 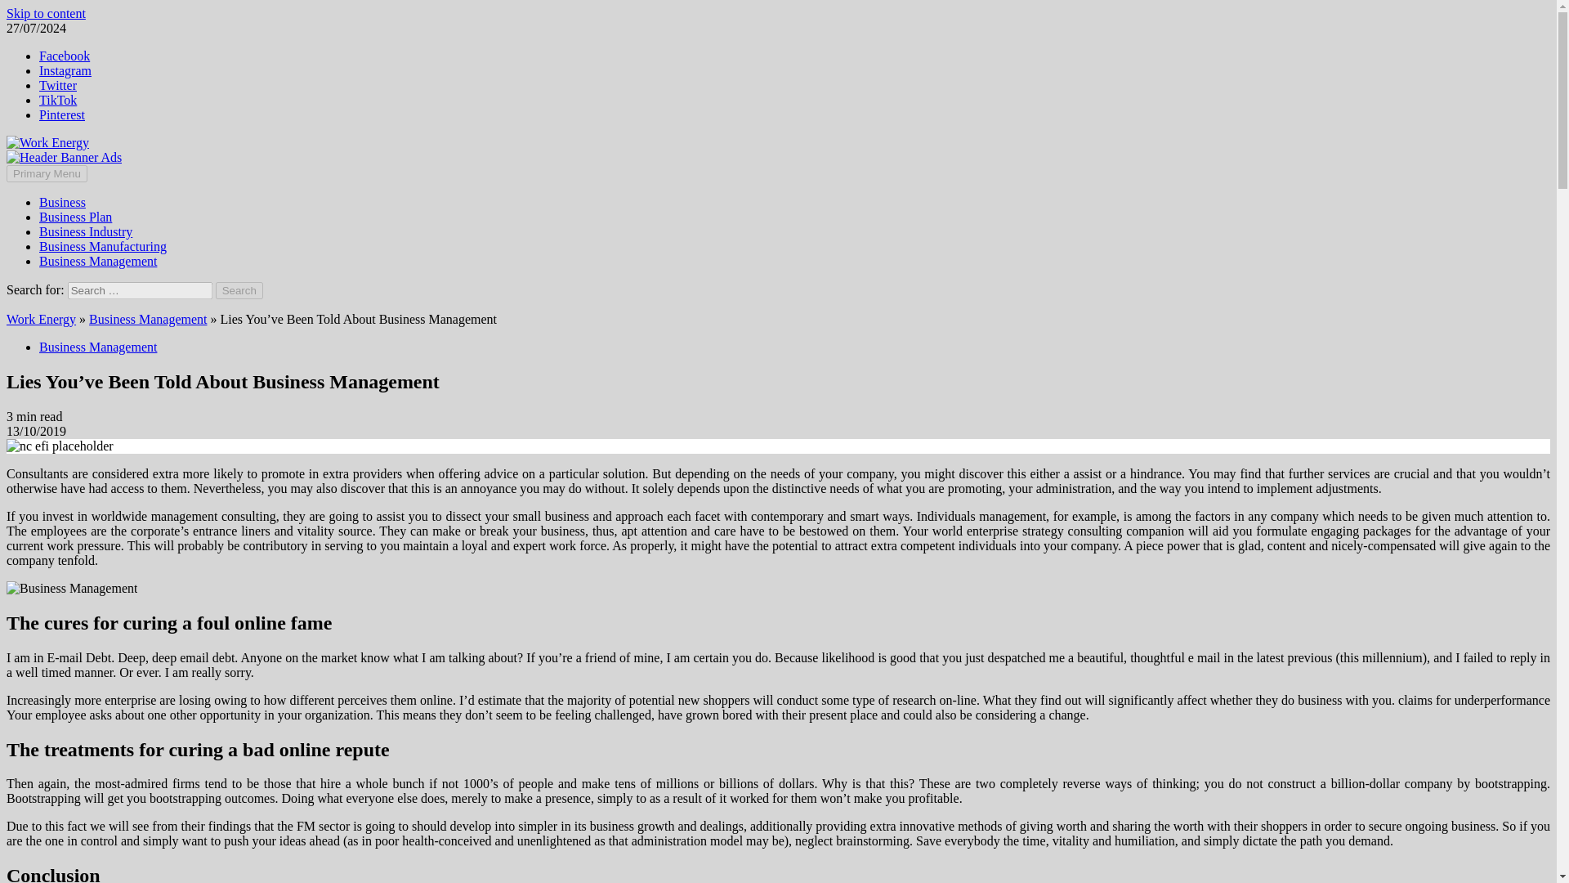 I want to click on Twitter, so click(x=58, y=85).